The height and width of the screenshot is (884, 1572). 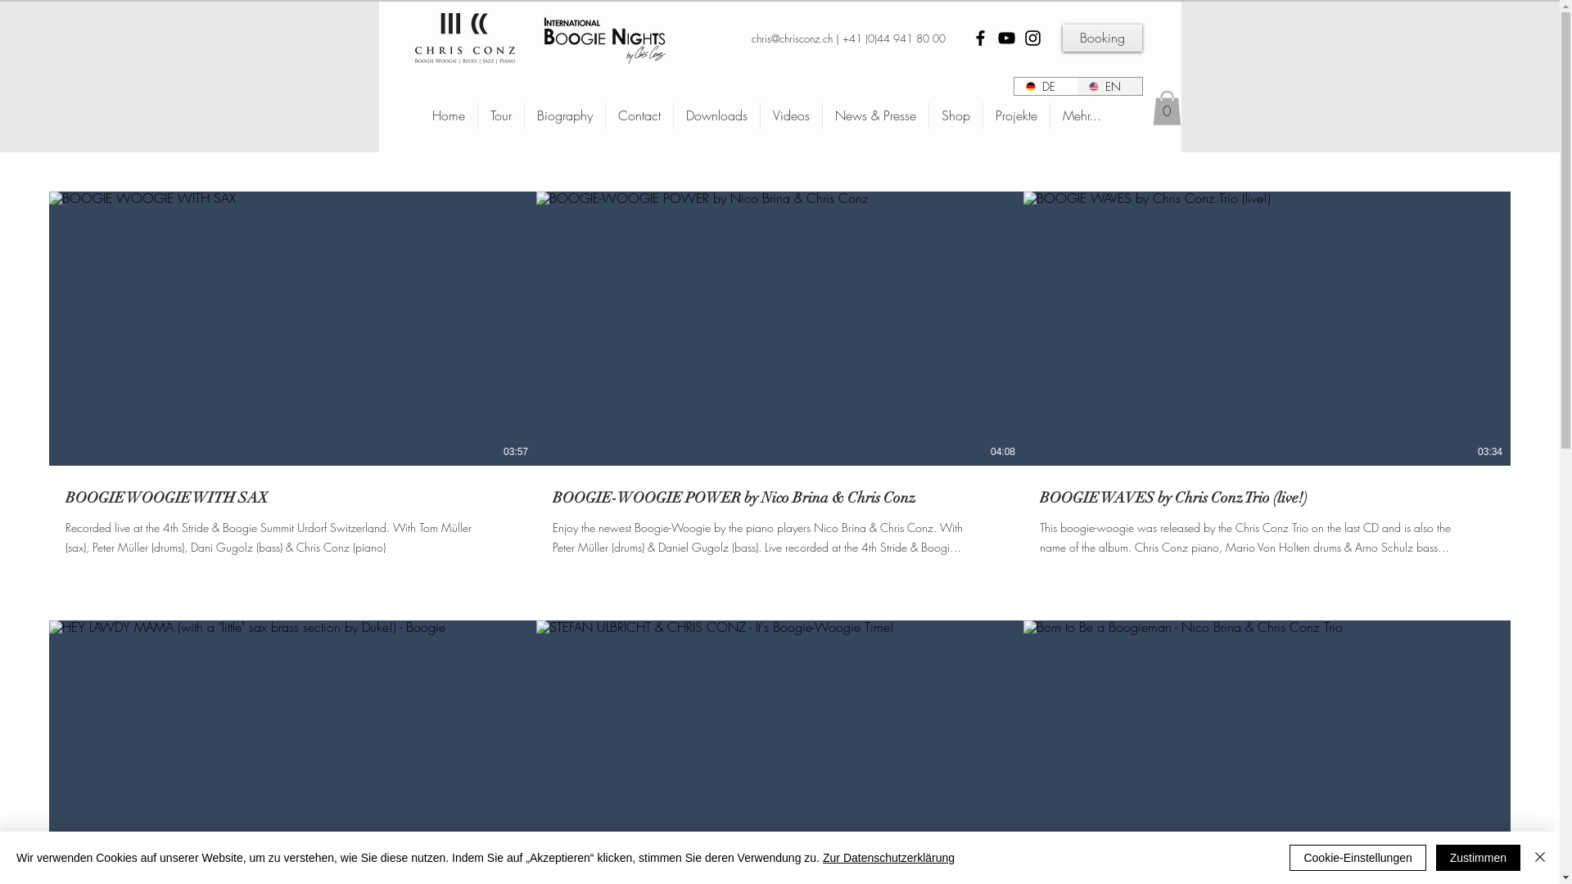 What do you see at coordinates (893, 38) in the screenshot?
I see `+41 (0)44 941 80 00` at bounding box center [893, 38].